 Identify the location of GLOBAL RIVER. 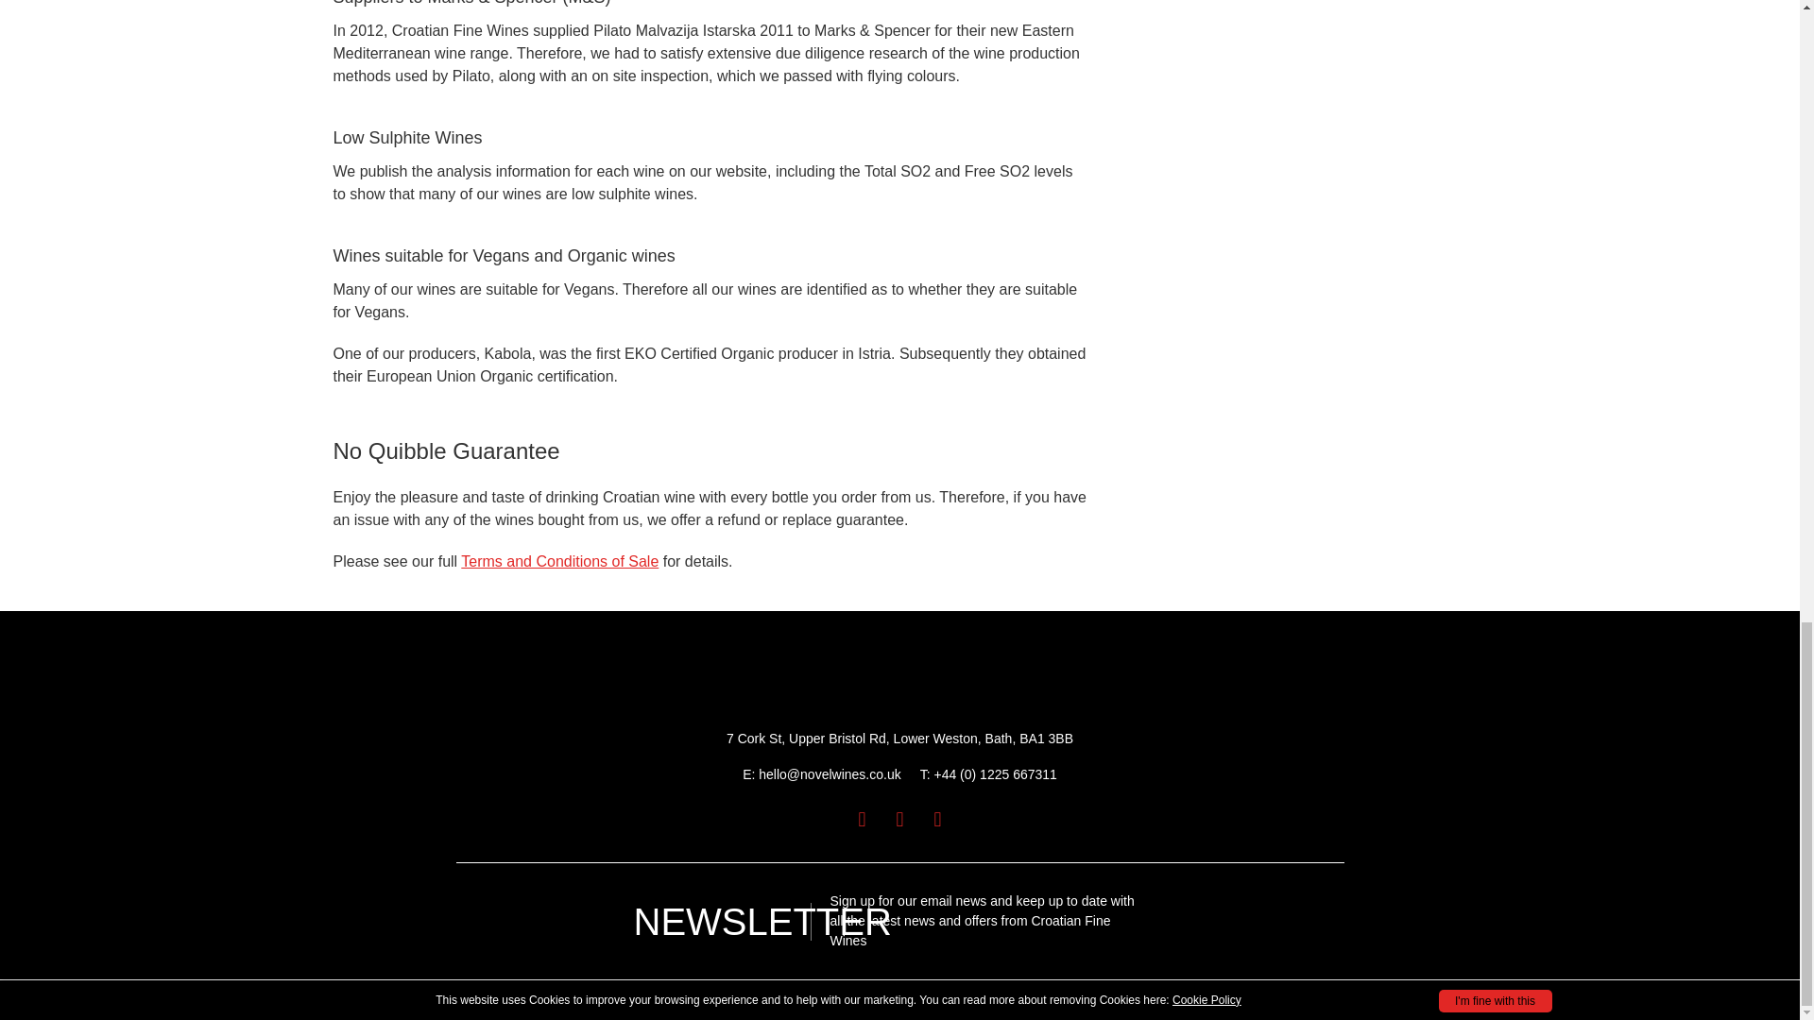
(1495, 996).